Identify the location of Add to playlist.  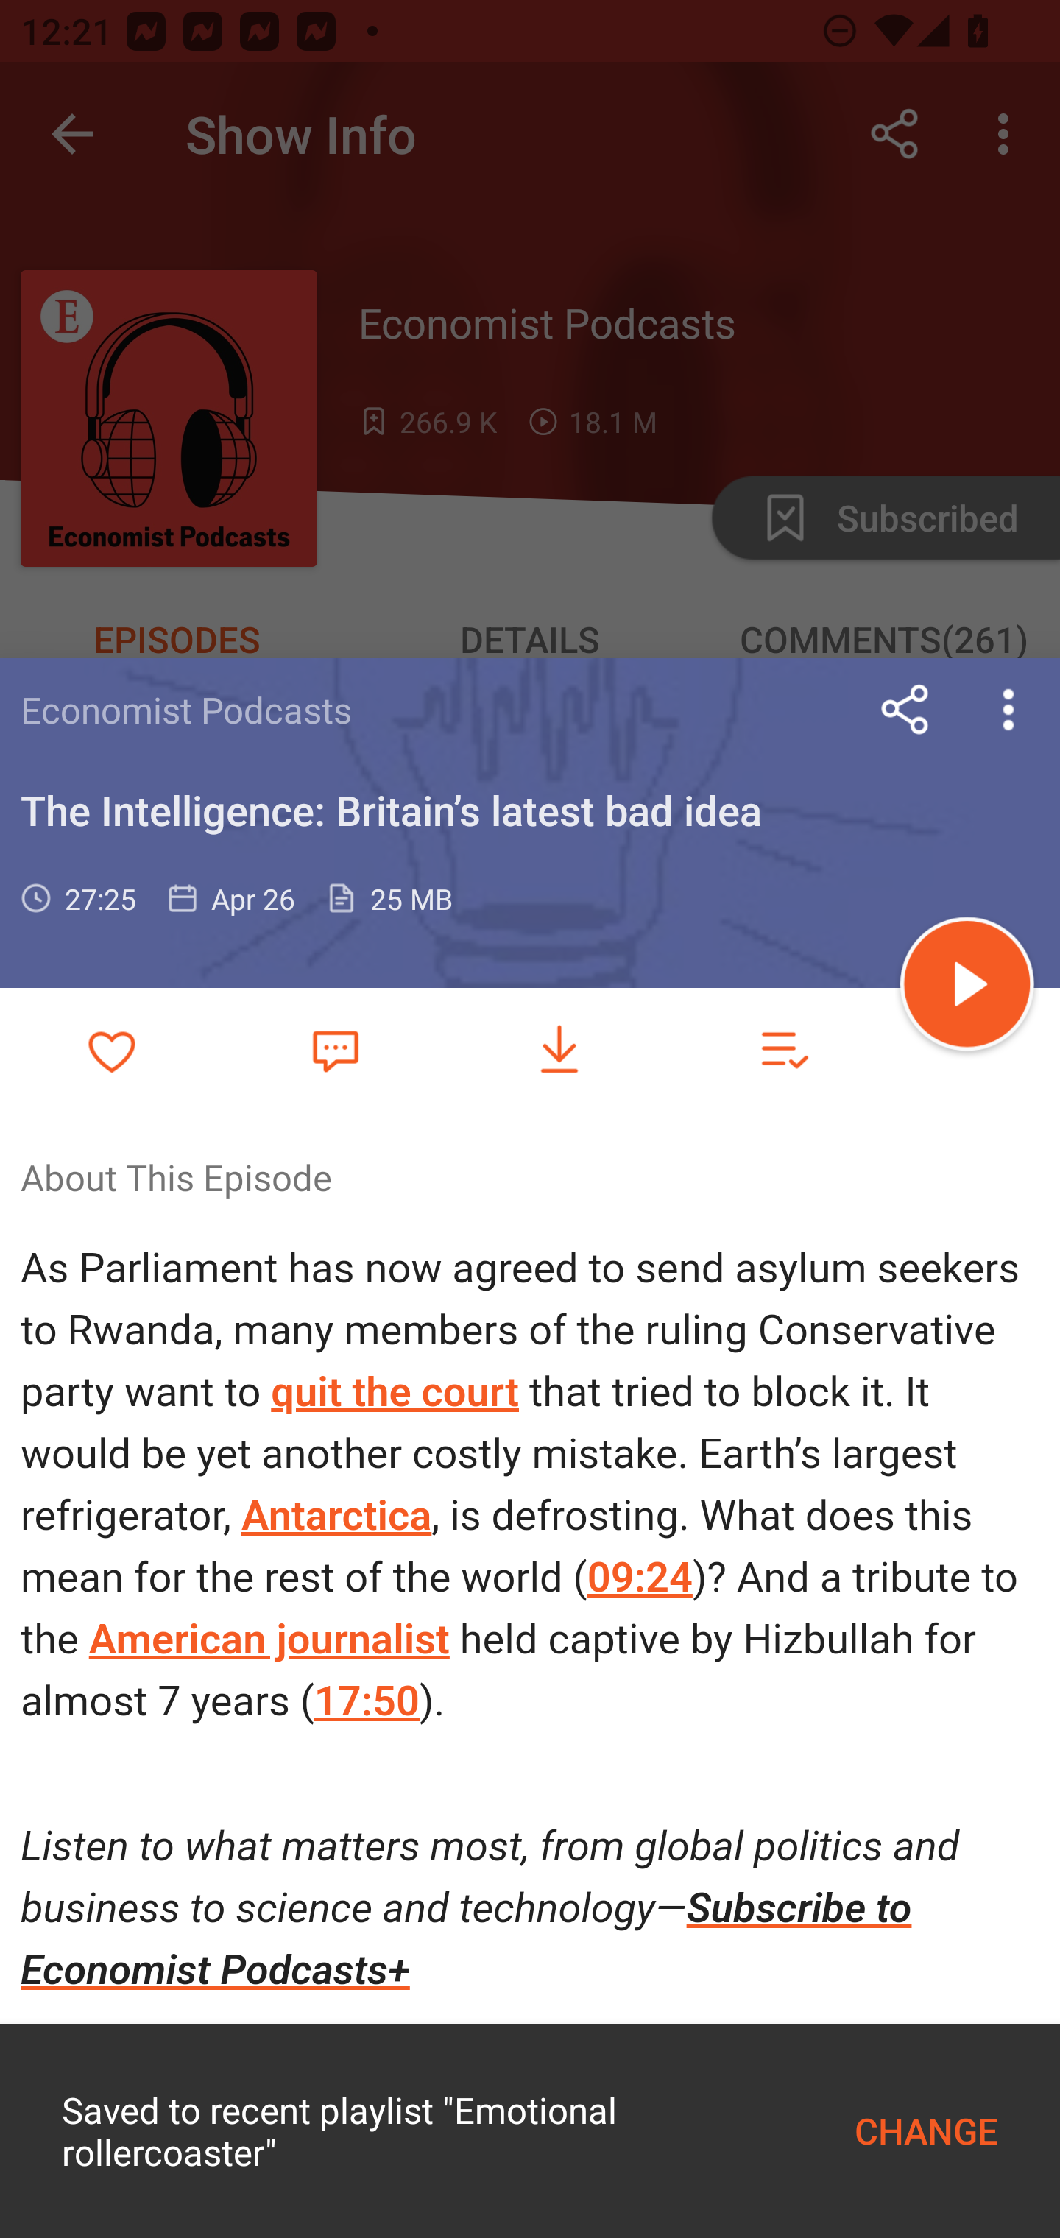
(783, 1050).